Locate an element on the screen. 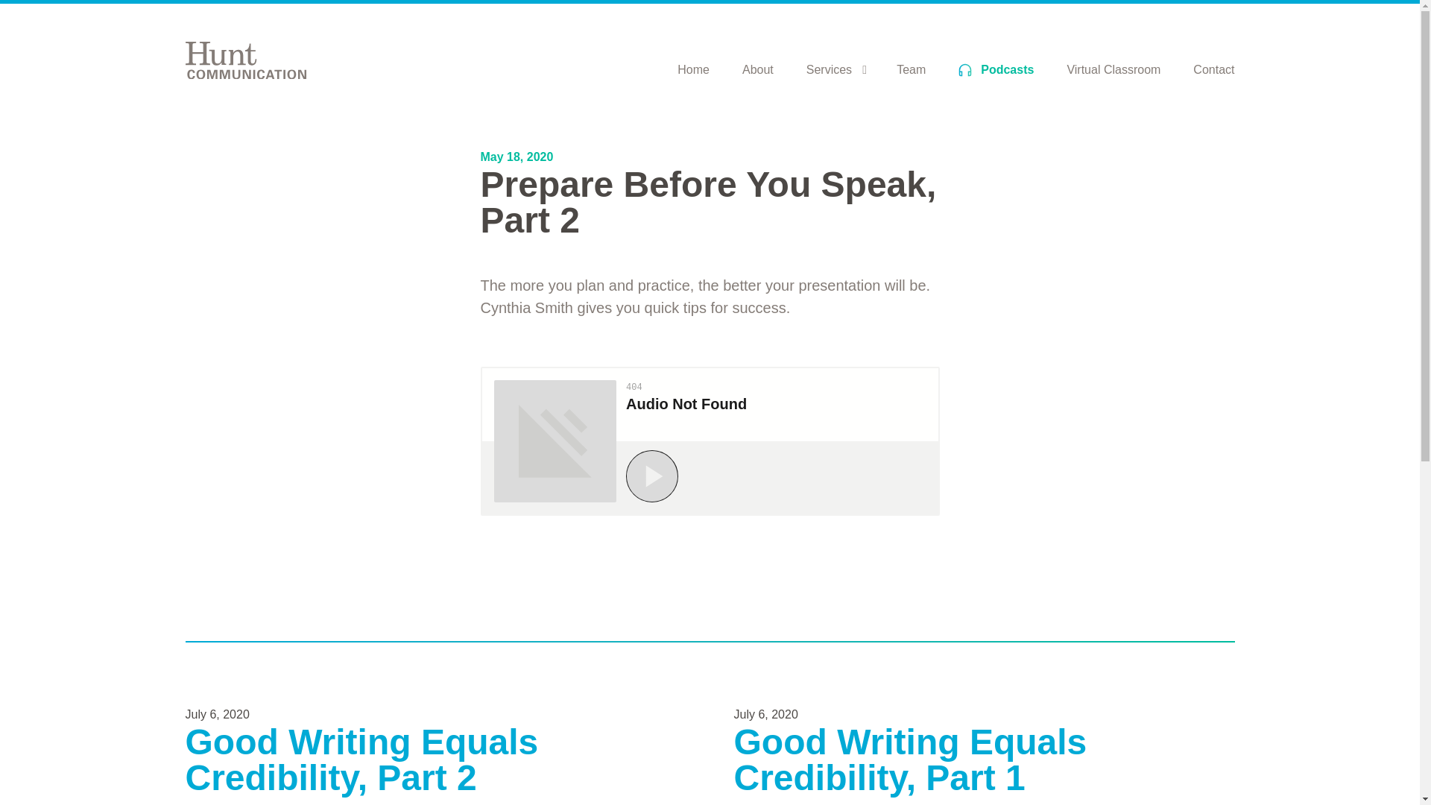 This screenshot has height=805, width=1431. Team is located at coordinates (911, 70).